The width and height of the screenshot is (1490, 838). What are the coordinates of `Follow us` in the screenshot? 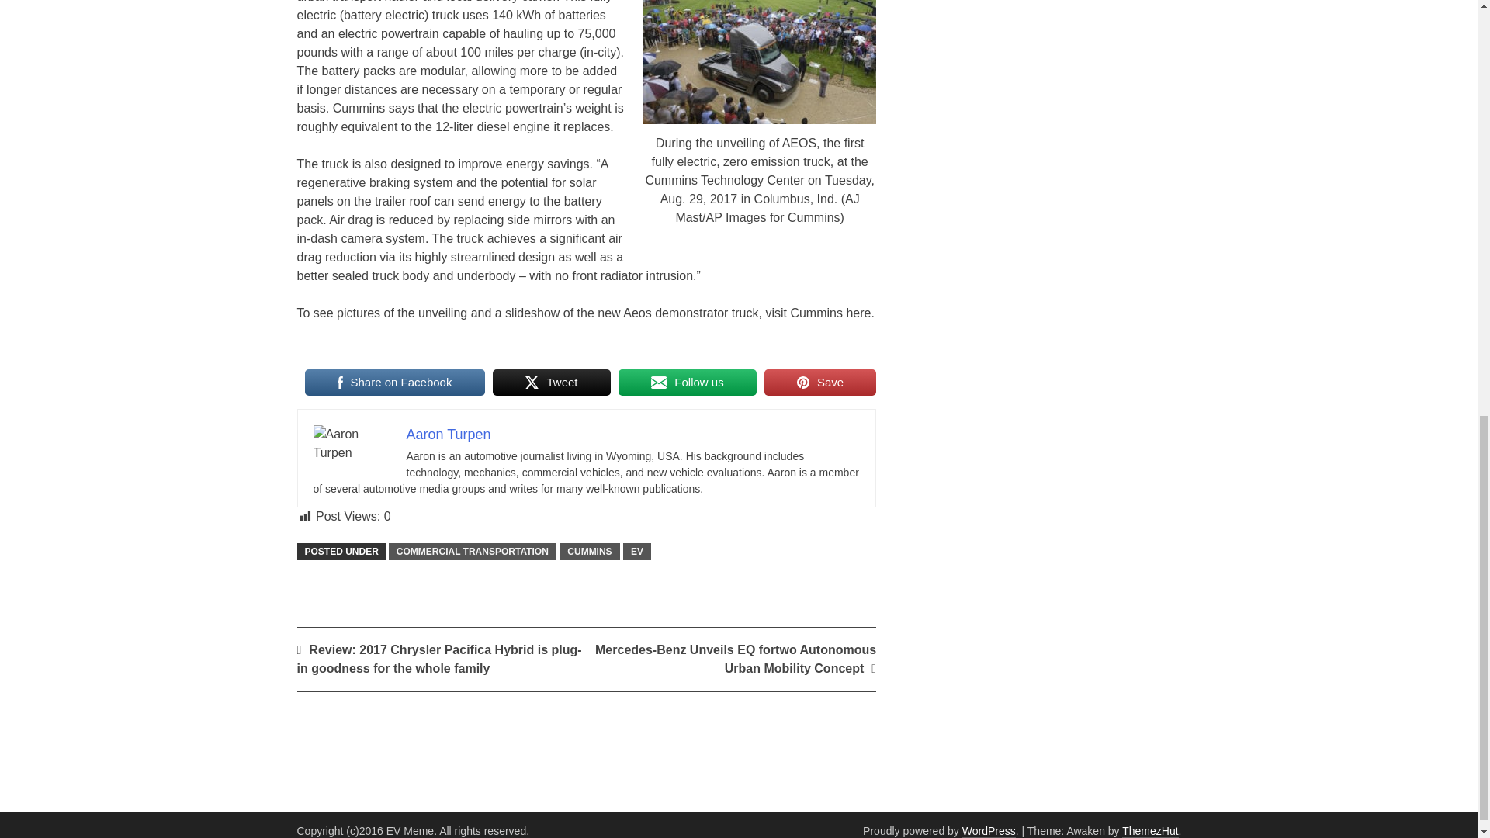 It's located at (688, 382).